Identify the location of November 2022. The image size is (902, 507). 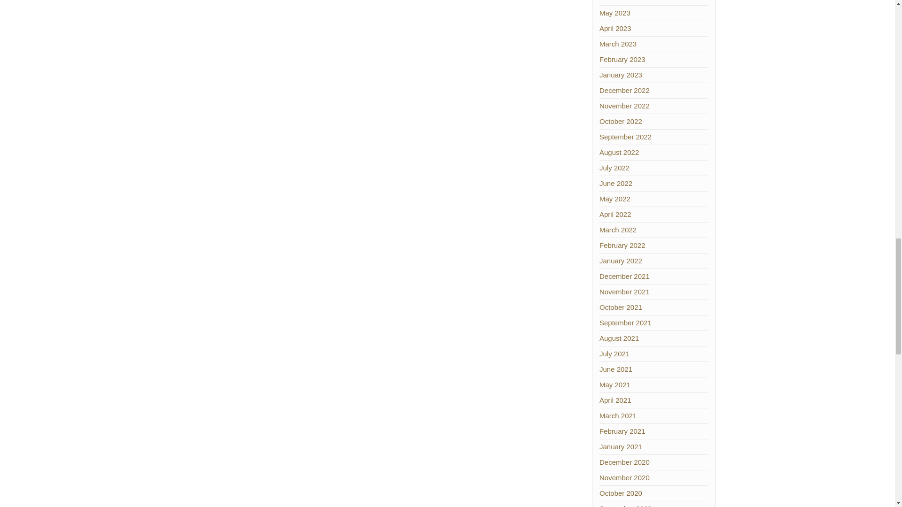
(624, 106).